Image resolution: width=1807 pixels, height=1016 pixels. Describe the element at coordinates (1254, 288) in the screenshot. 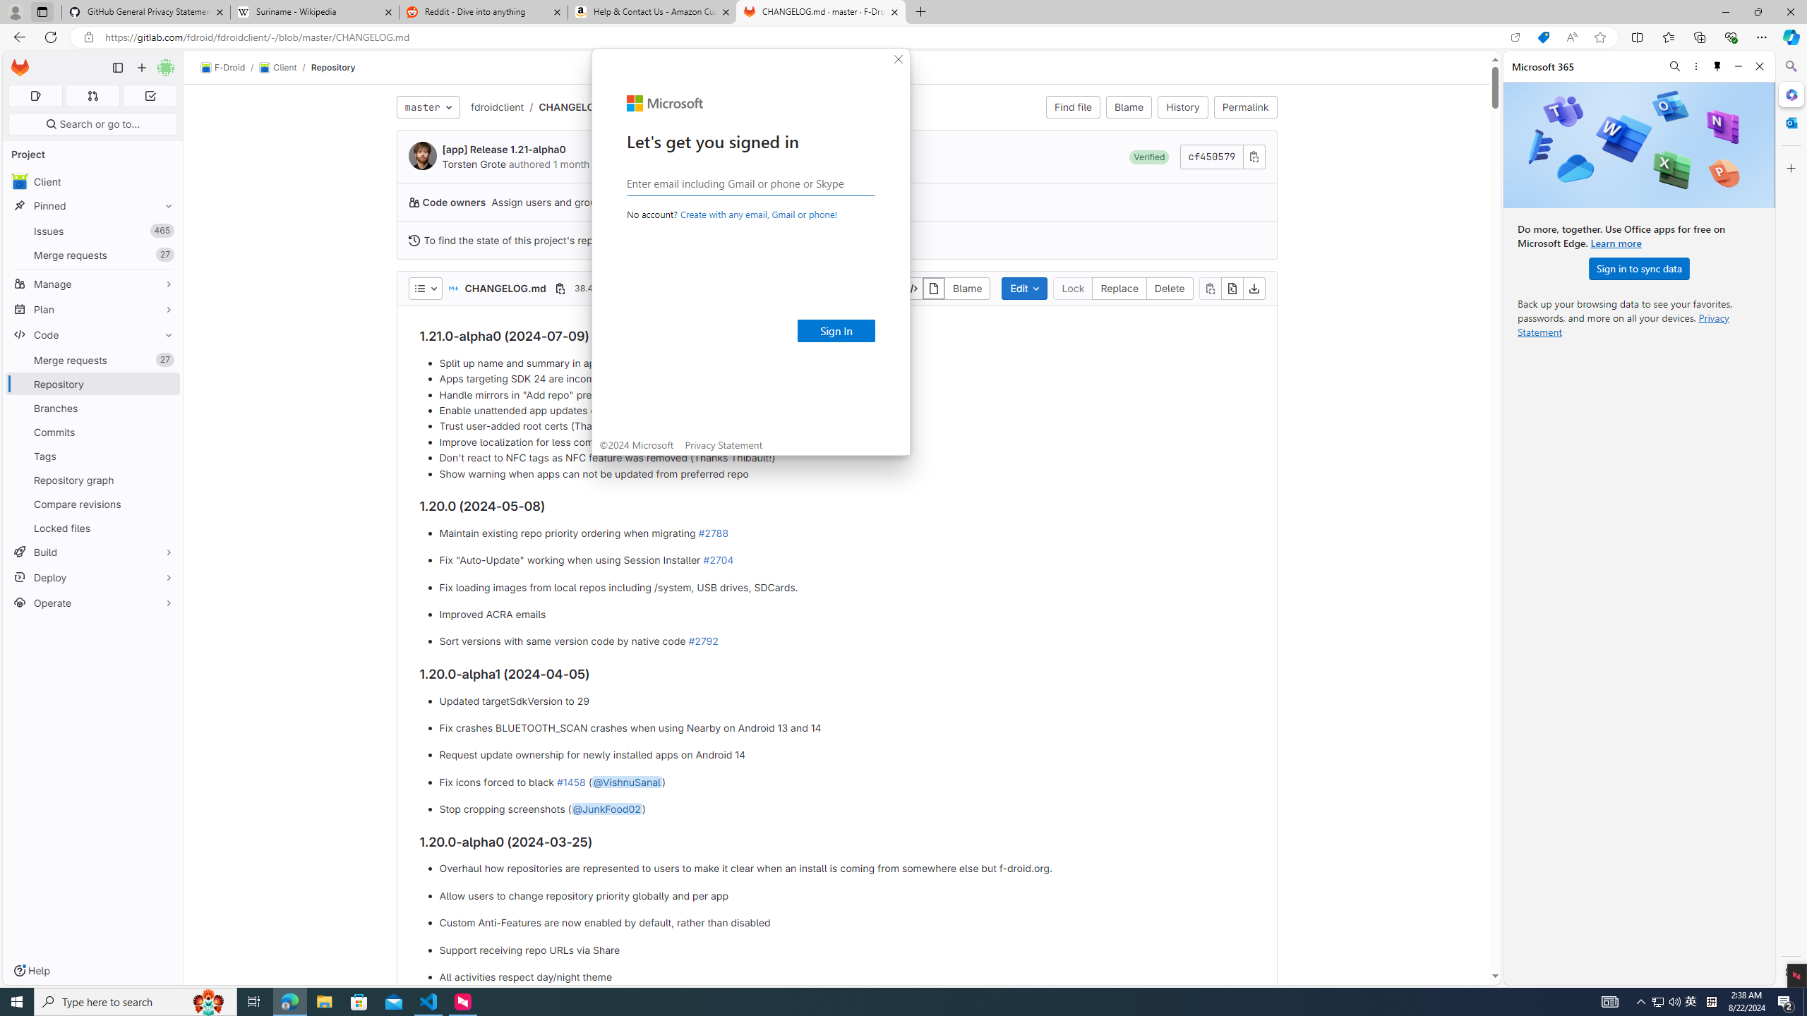

I see `Download` at that location.